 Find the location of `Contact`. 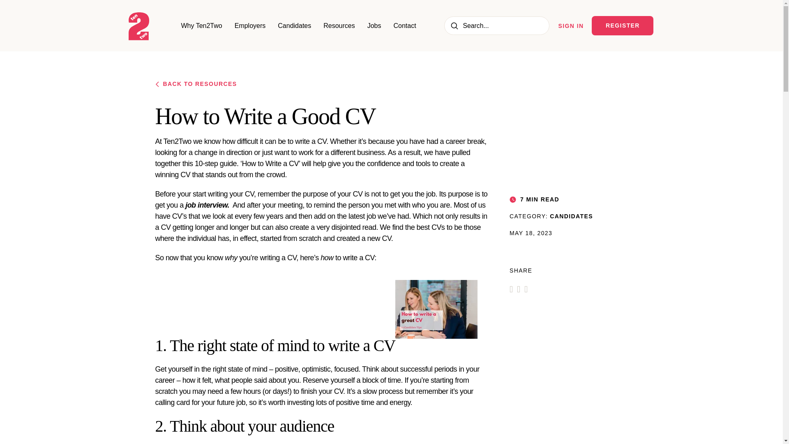

Contact is located at coordinates (405, 25).